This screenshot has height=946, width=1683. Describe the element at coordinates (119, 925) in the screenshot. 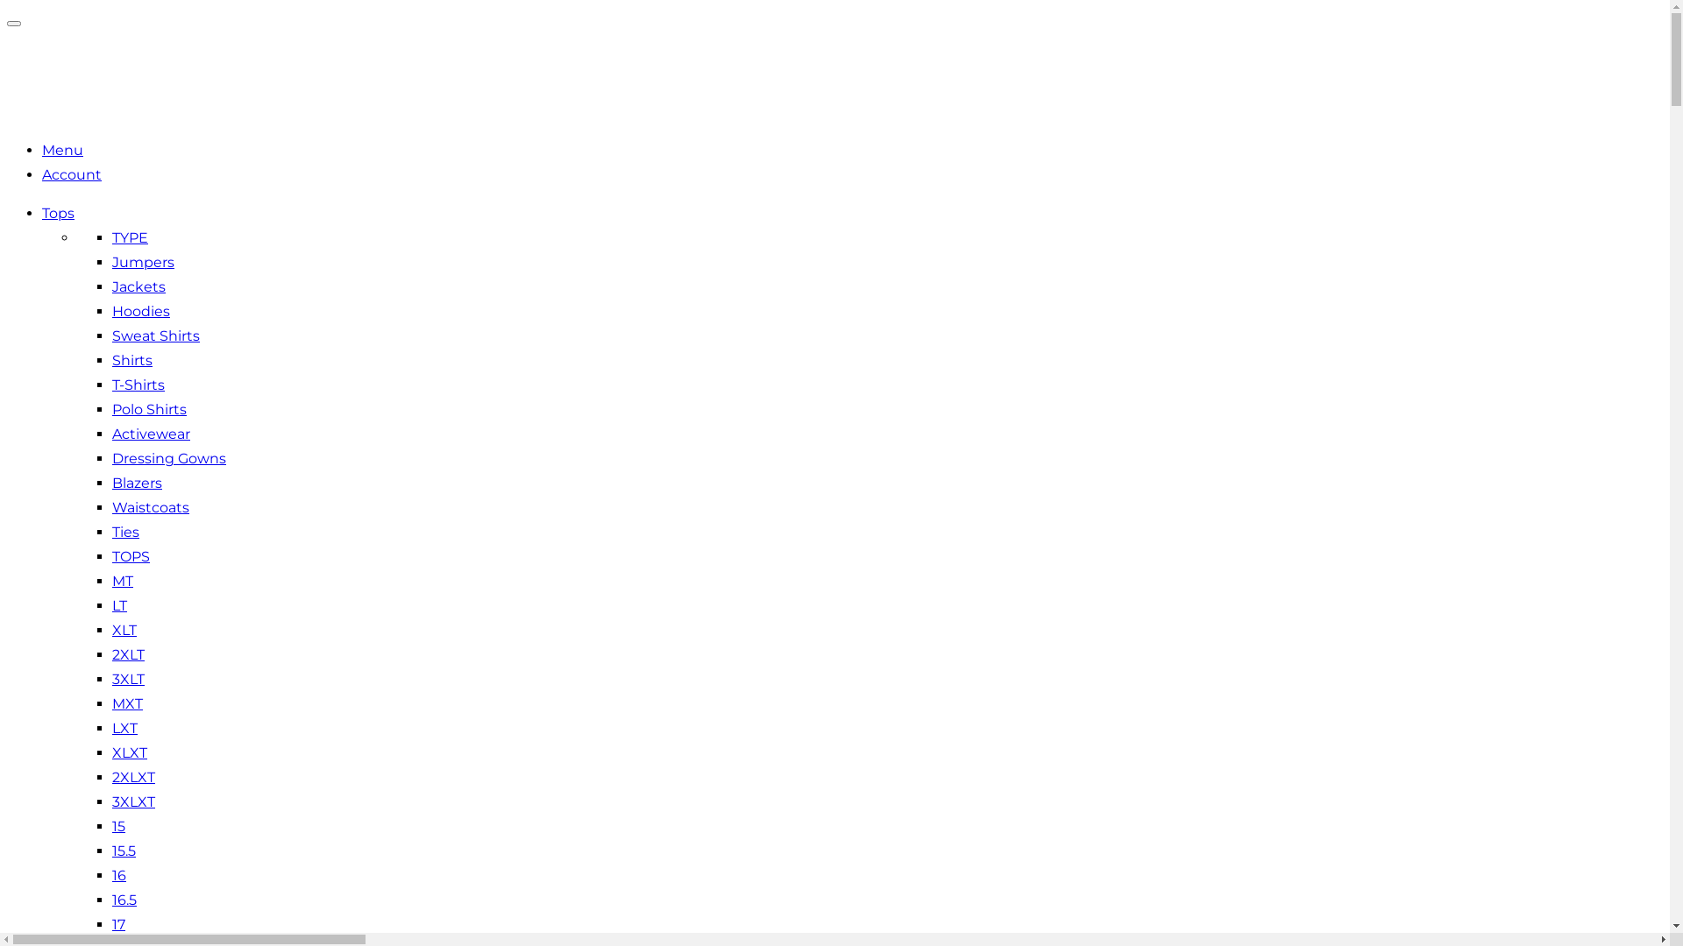

I see `17` at that location.